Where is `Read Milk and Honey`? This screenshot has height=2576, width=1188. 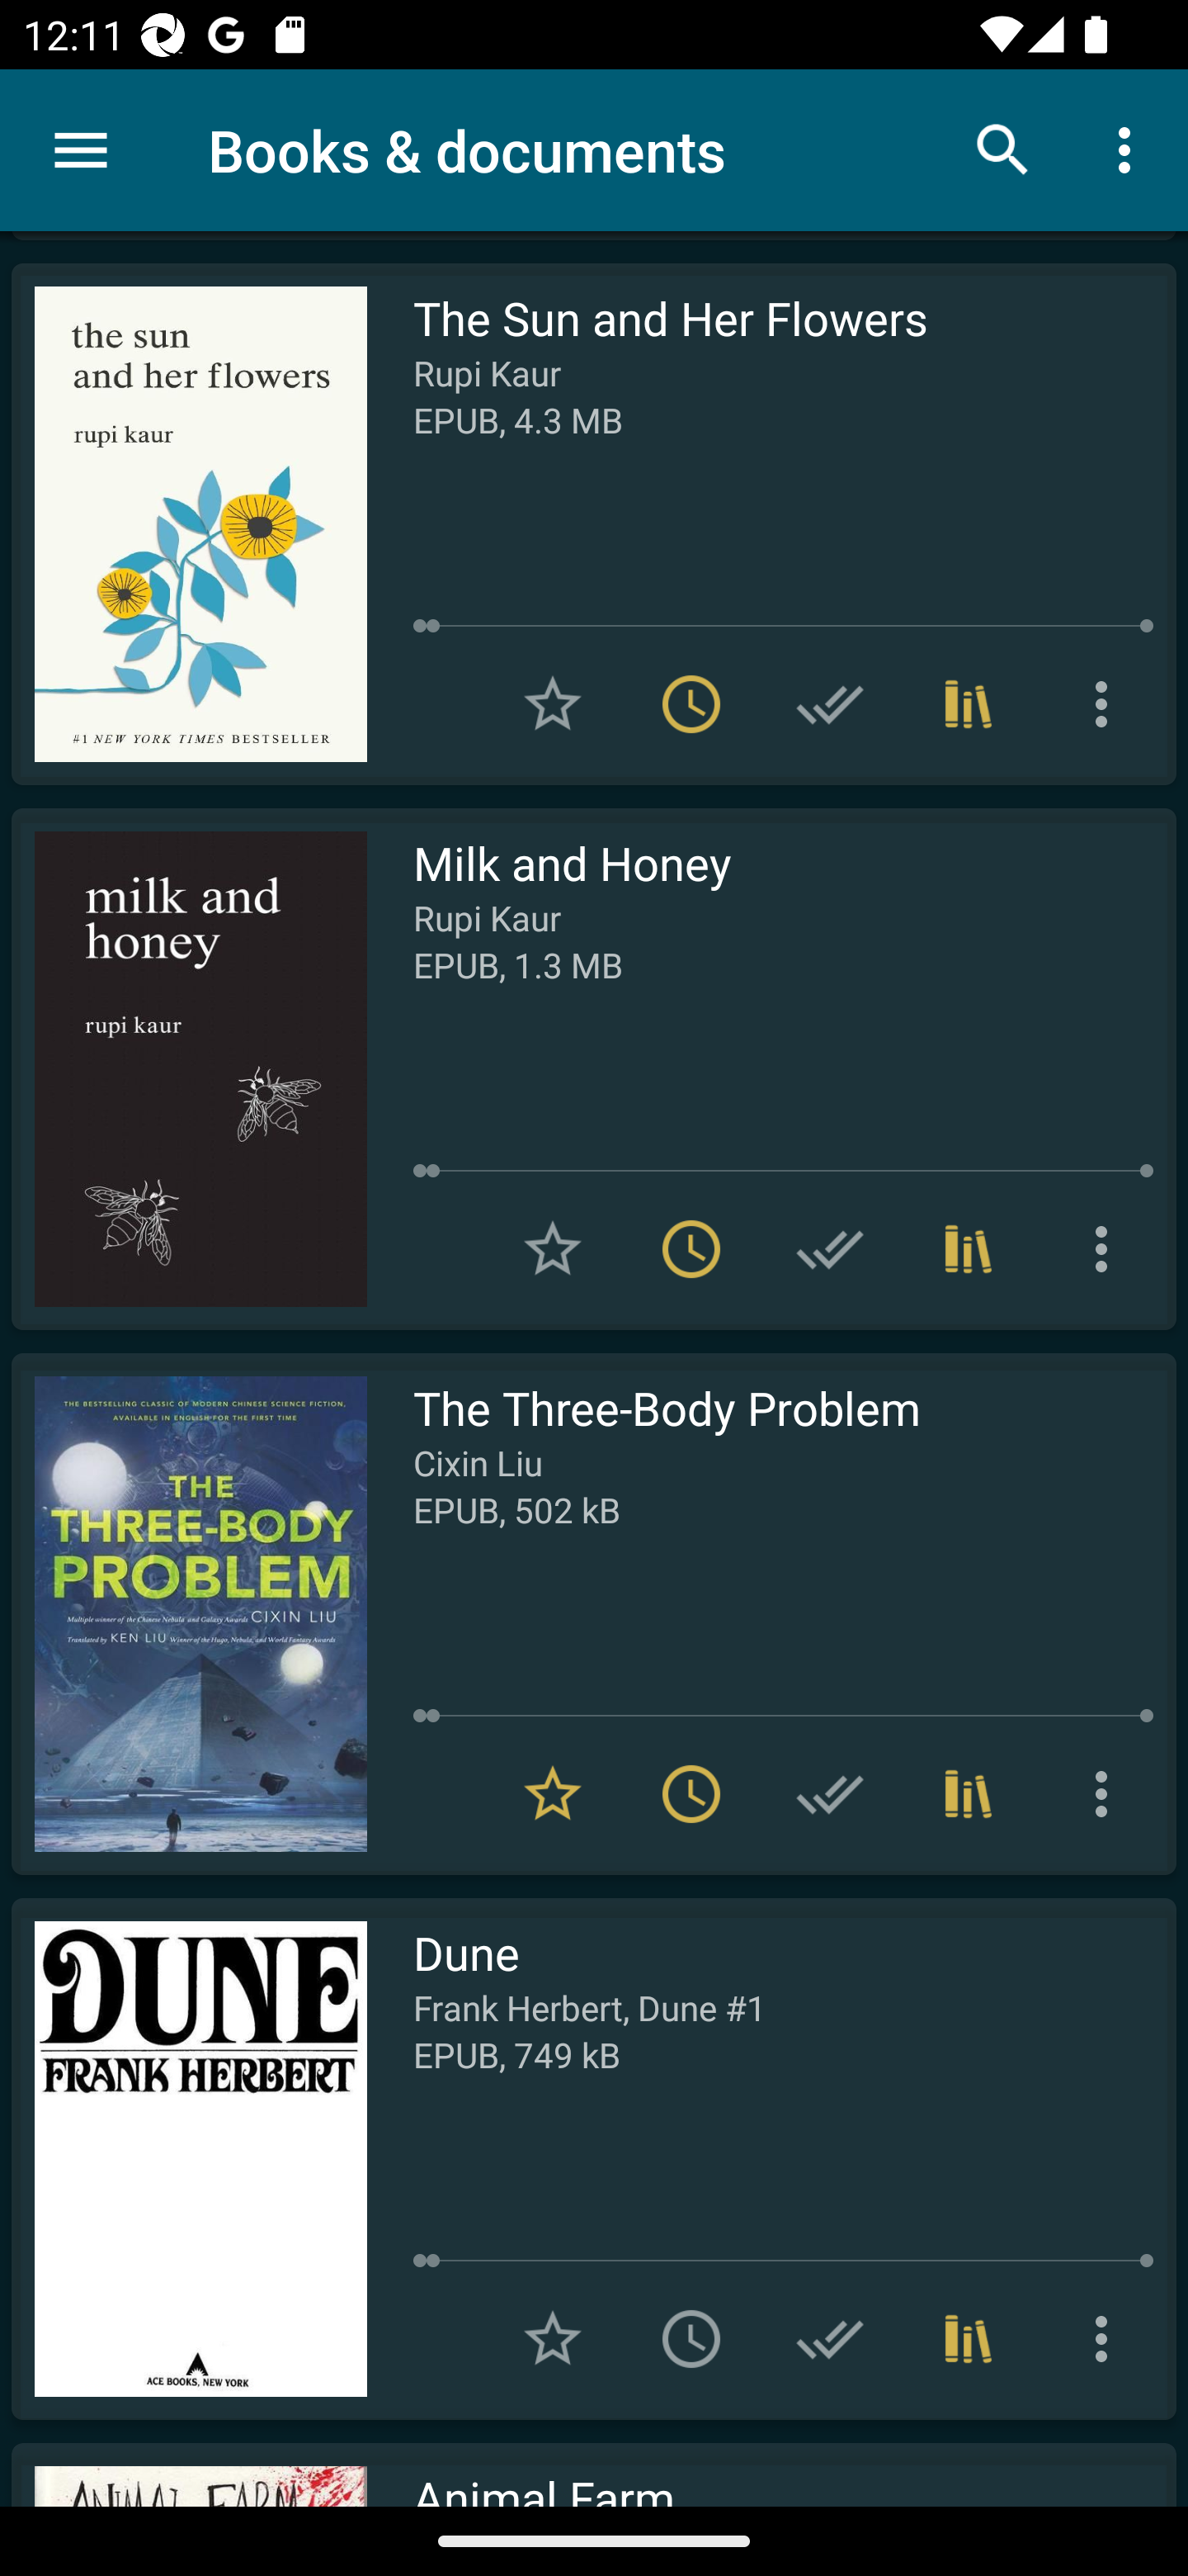 Read Milk and Honey is located at coordinates (189, 1068).